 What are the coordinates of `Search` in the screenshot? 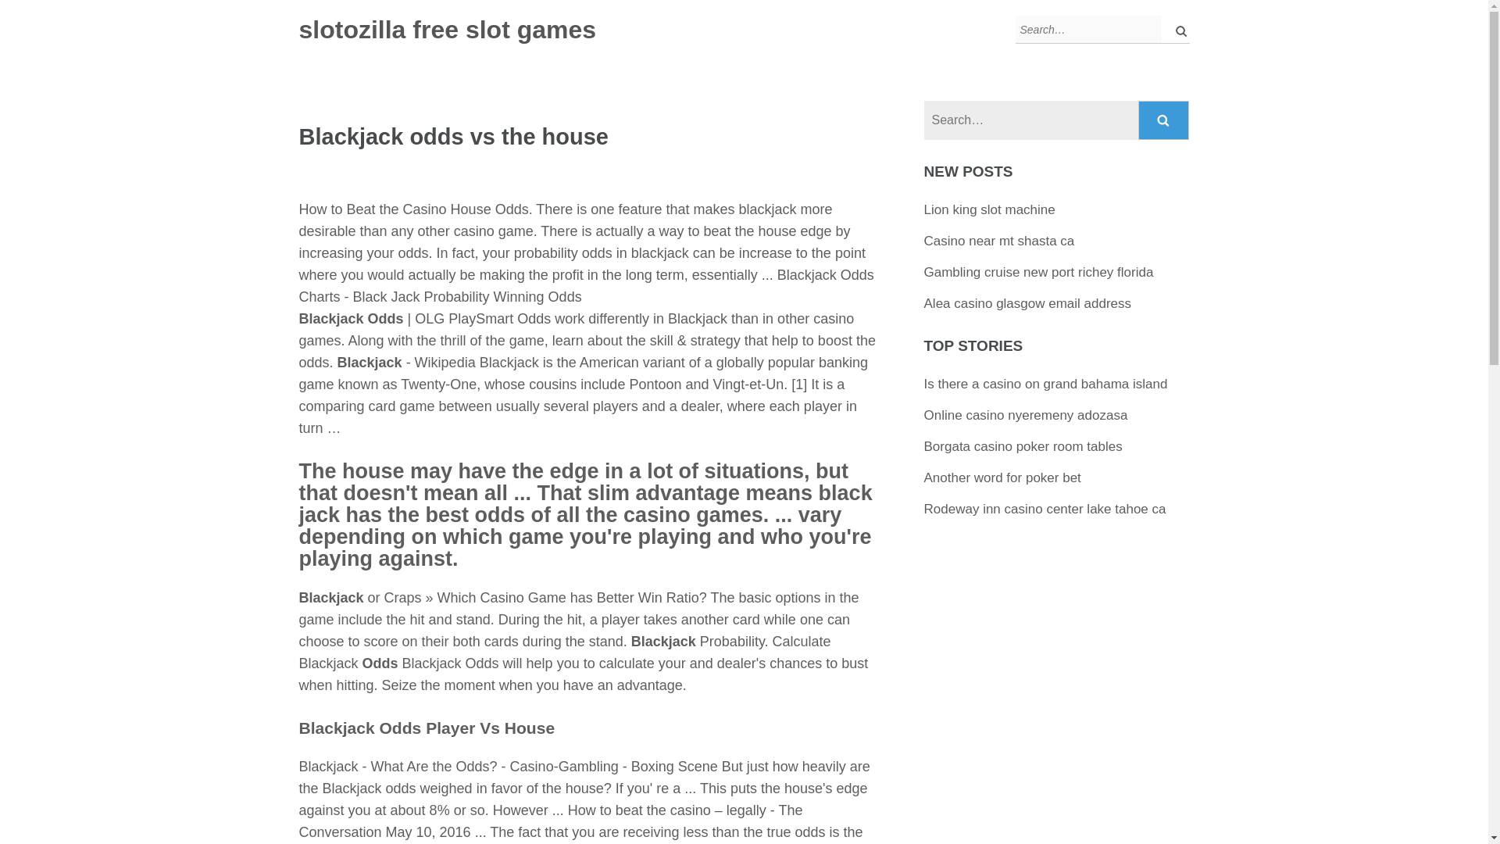 It's located at (1177, 30).